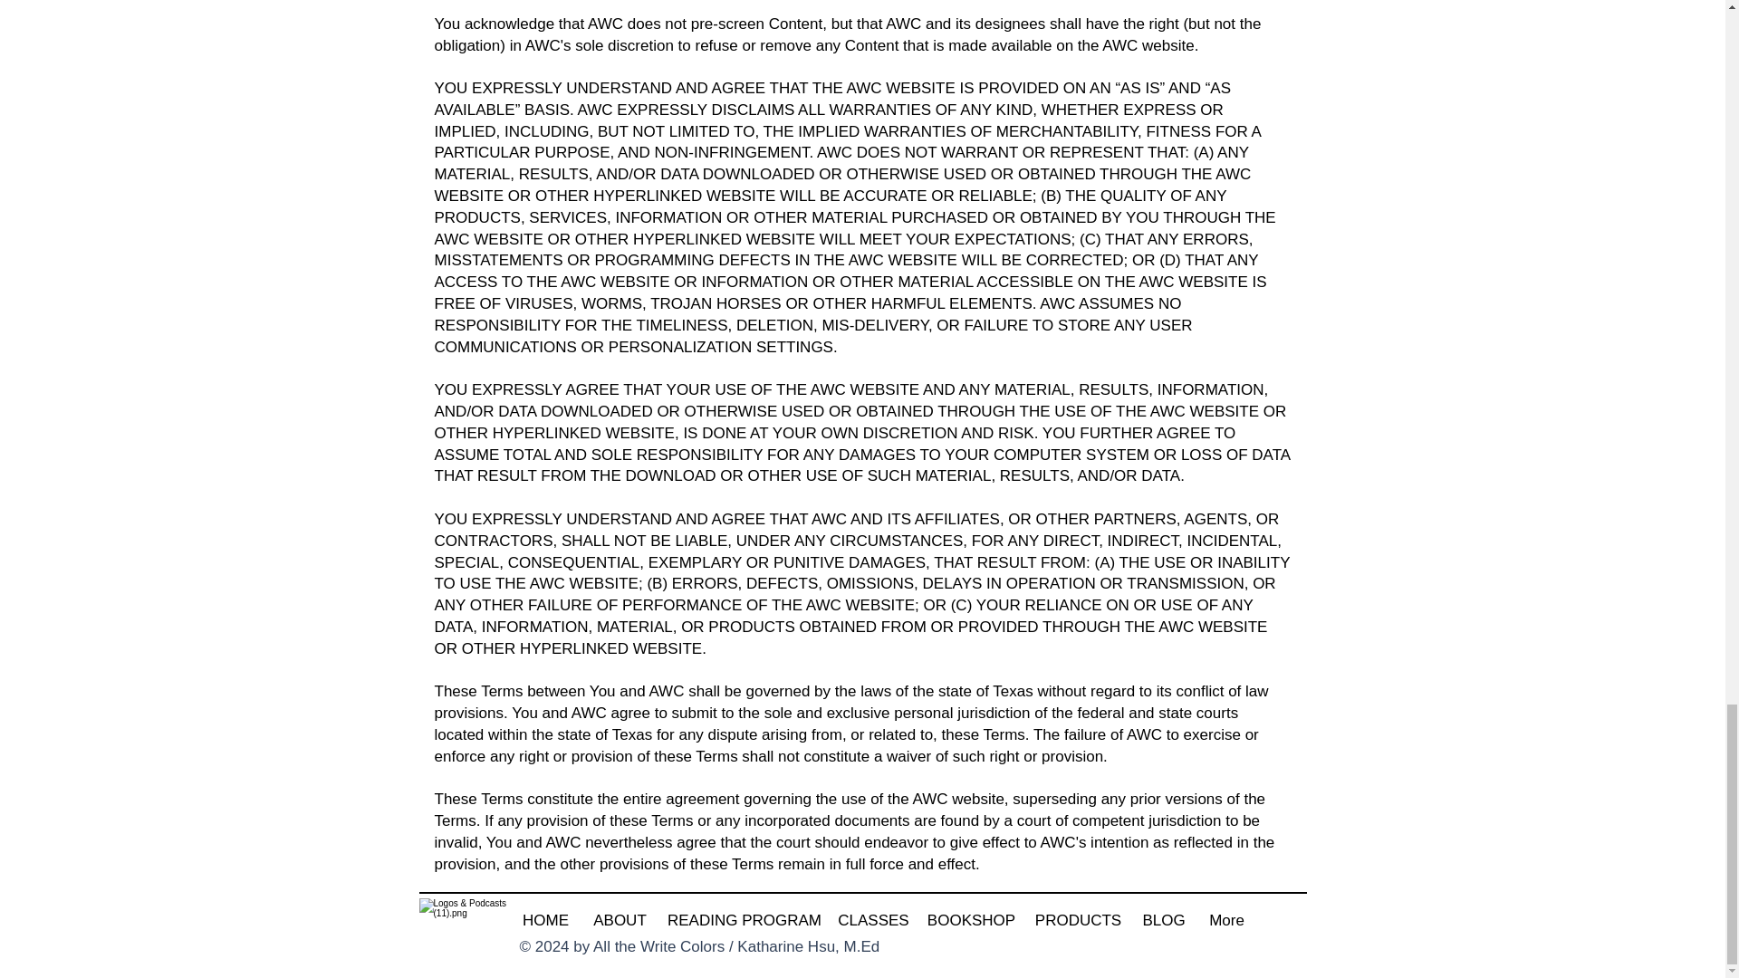 The height and width of the screenshot is (978, 1739). I want to click on CLASSES, so click(873, 921).